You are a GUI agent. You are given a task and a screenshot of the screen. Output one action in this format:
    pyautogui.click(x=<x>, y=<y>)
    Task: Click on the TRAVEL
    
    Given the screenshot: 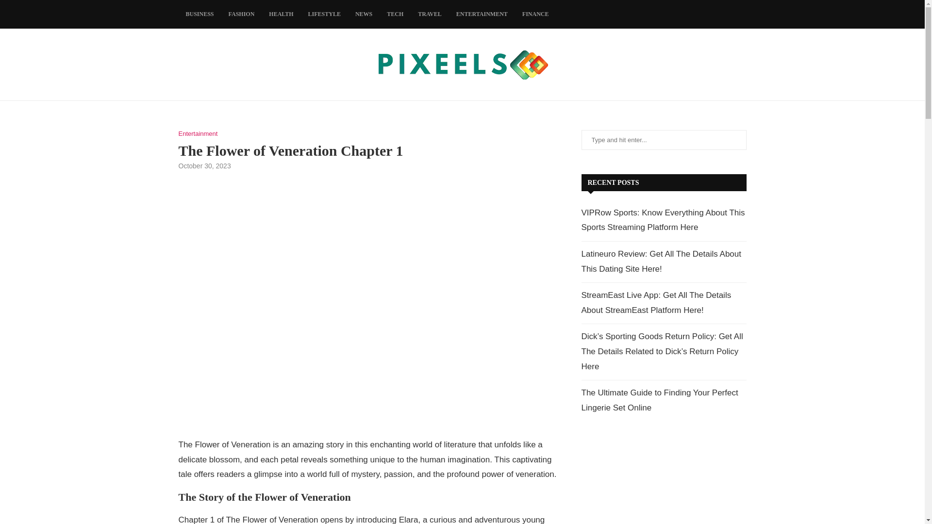 What is the action you would take?
    pyautogui.click(x=429, y=15)
    